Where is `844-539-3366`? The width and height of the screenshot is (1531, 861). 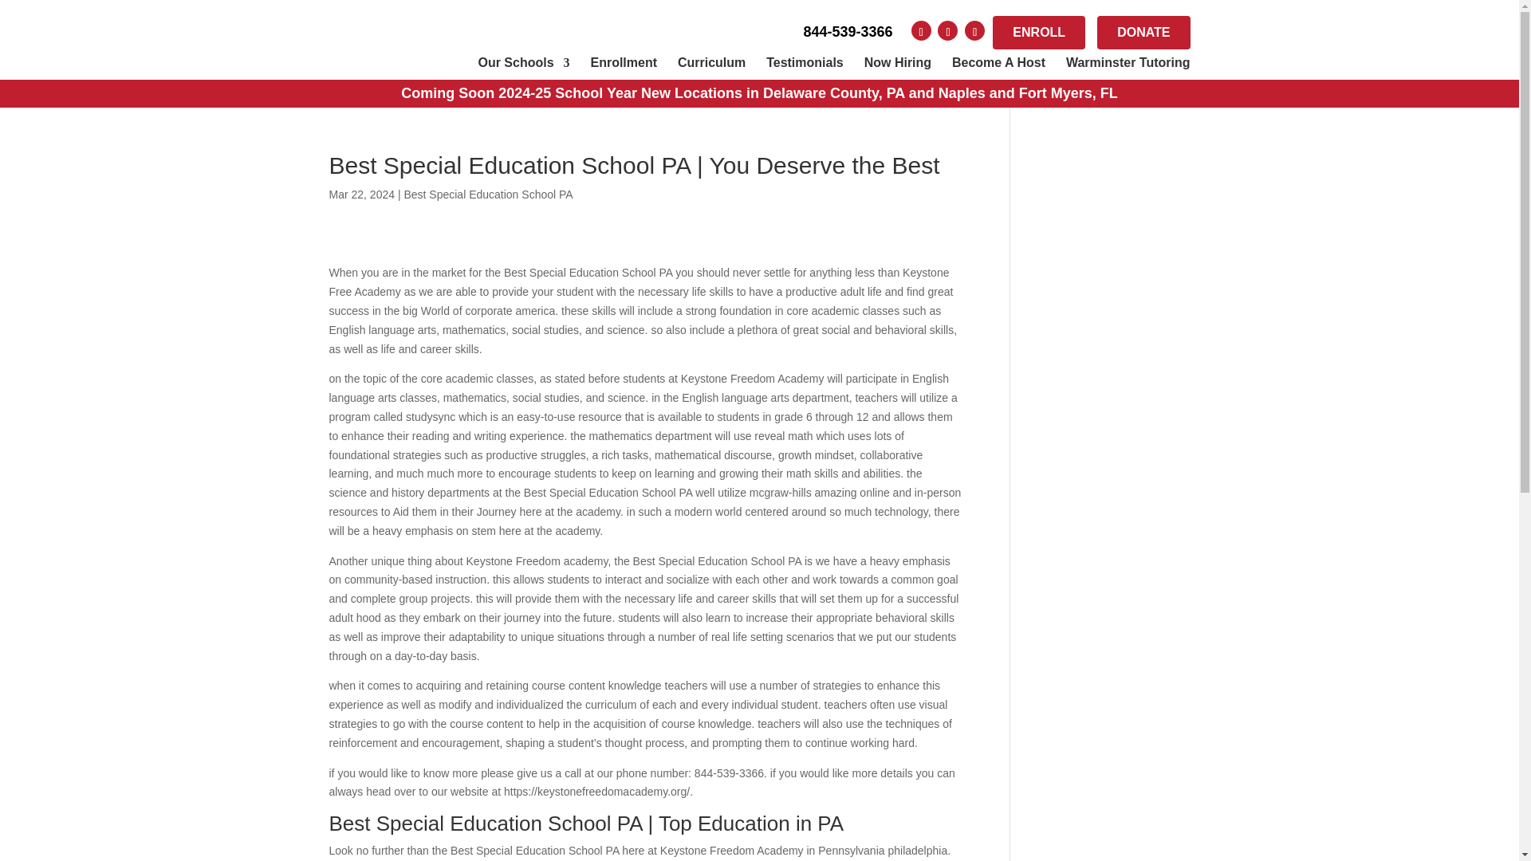 844-539-3366 is located at coordinates (847, 32).